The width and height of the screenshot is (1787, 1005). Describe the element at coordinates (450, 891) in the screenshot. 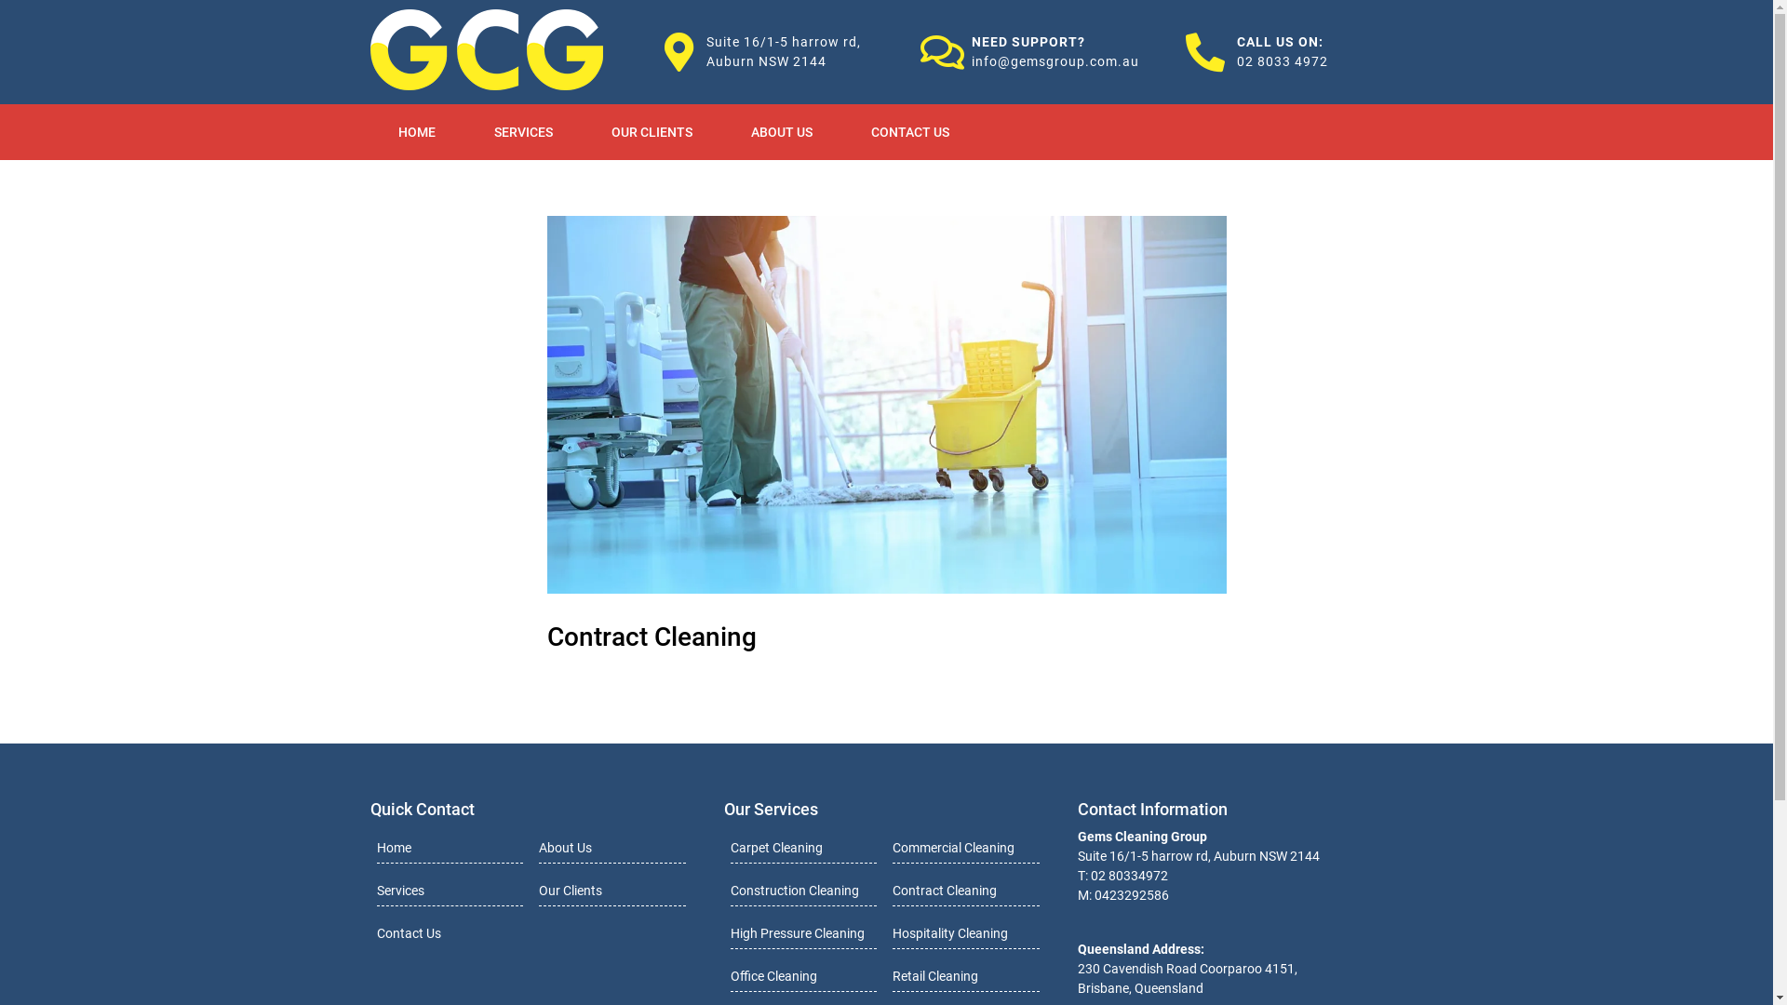

I see `Services` at that location.